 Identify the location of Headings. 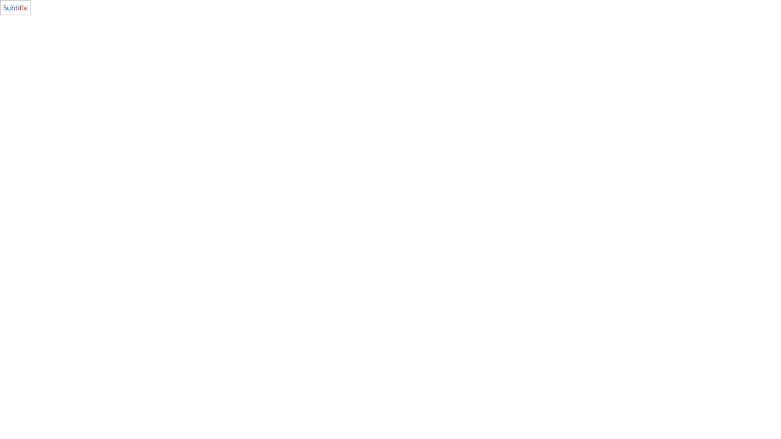
(27, 161).